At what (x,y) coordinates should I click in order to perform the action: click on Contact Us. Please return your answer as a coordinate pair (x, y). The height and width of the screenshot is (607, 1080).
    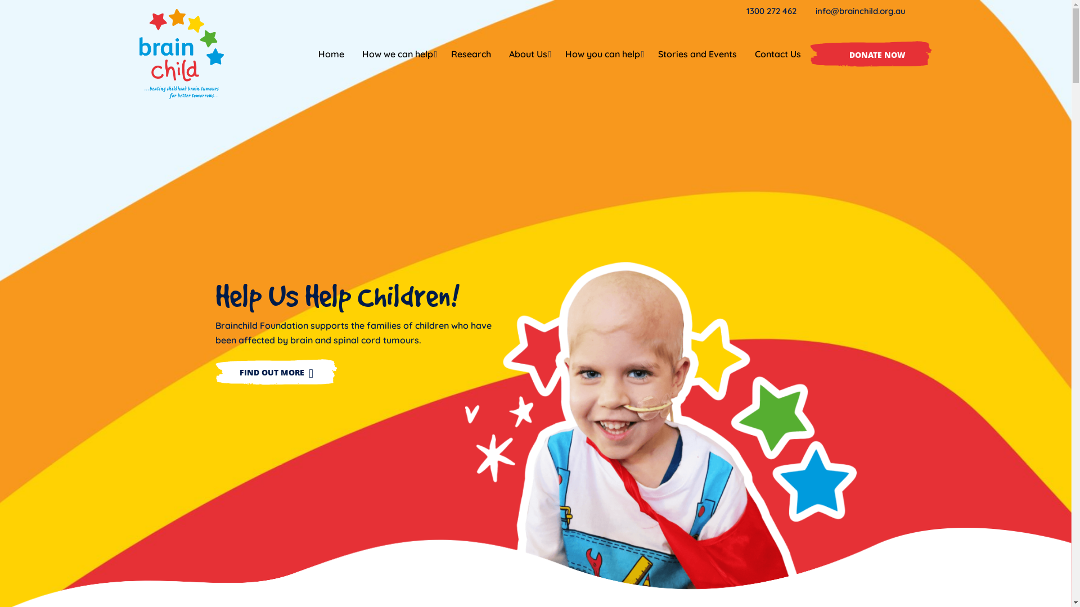
    Looking at the image, I should click on (778, 54).